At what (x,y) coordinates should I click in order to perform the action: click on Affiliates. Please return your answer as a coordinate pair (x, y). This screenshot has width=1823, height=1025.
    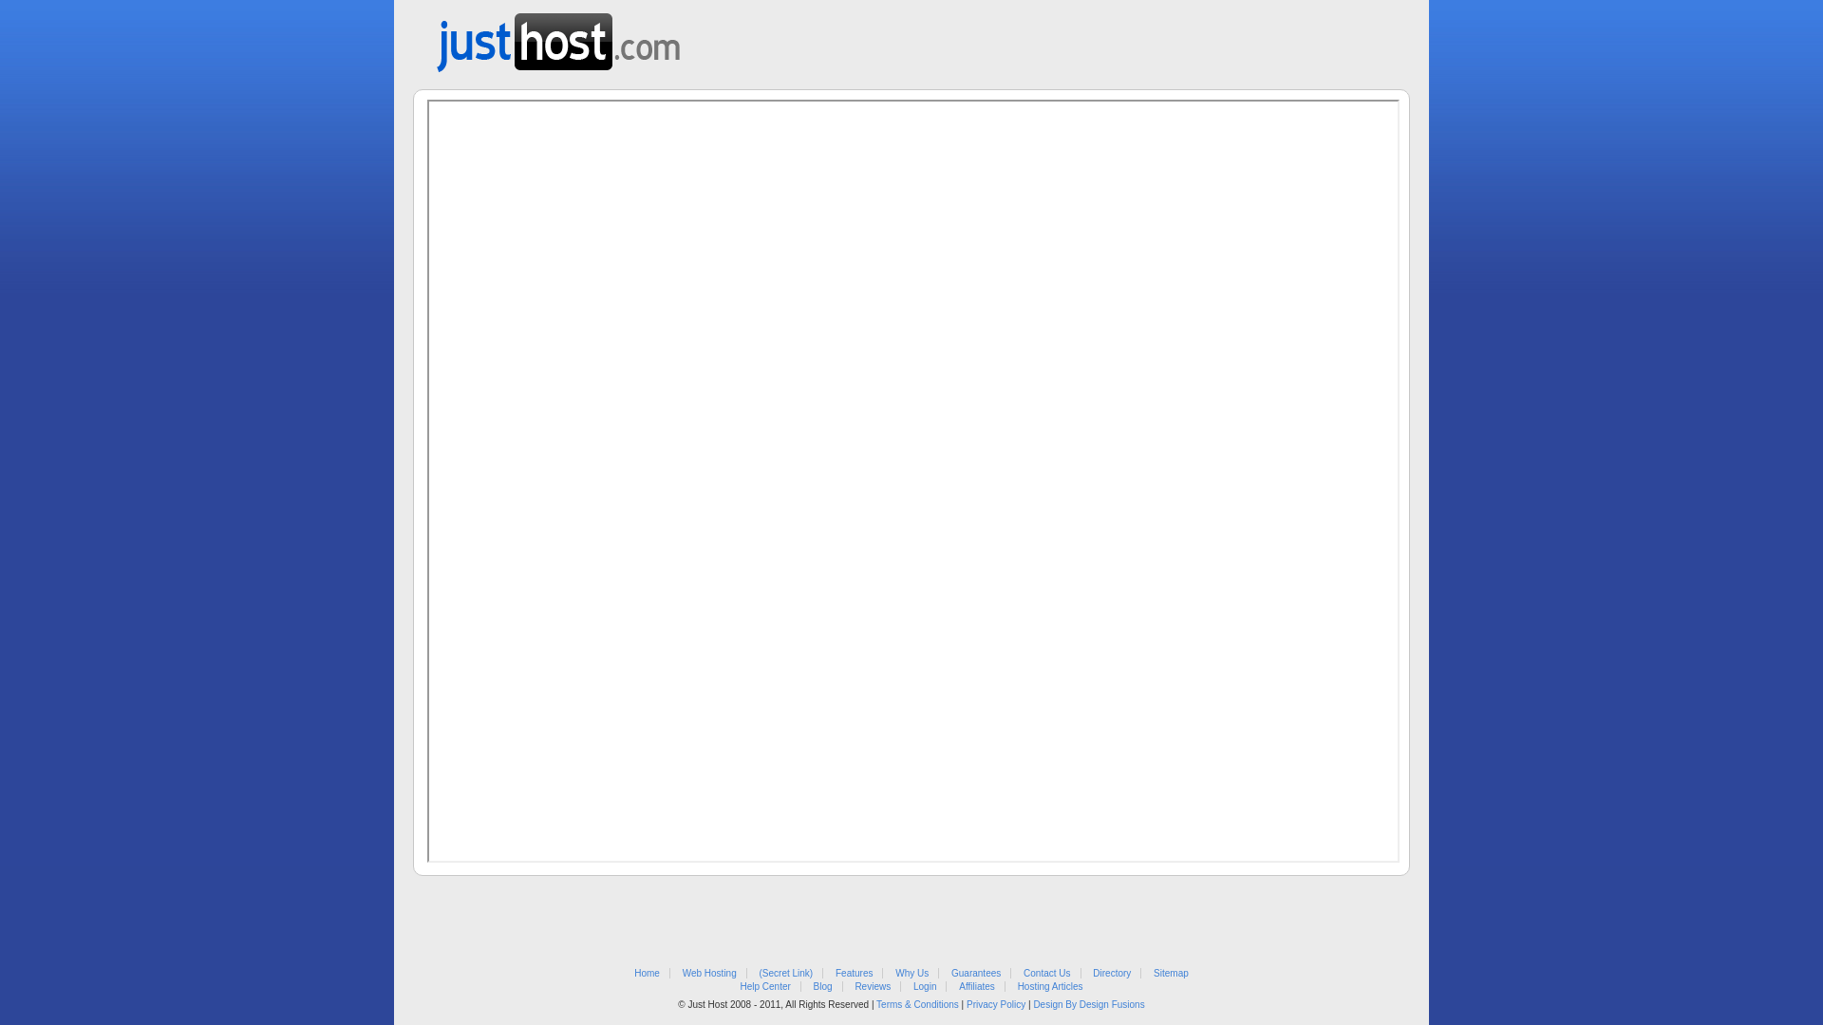
    Looking at the image, I should click on (976, 987).